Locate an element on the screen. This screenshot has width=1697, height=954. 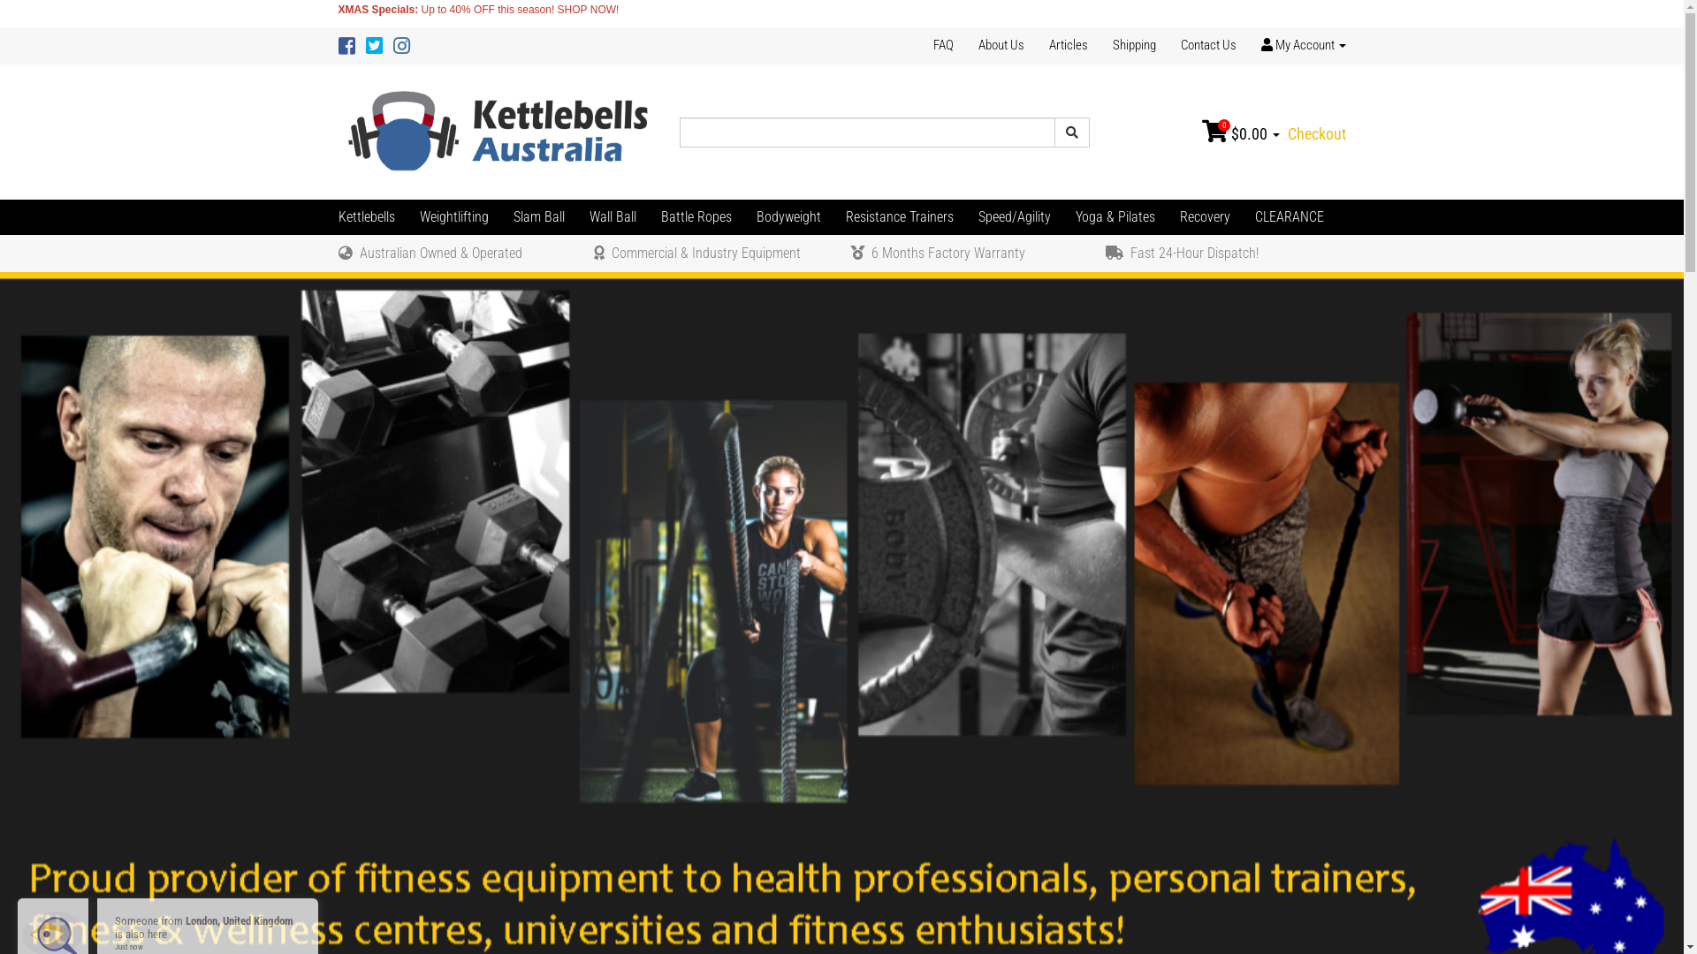
Weightlifting is located at coordinates (453, 217).